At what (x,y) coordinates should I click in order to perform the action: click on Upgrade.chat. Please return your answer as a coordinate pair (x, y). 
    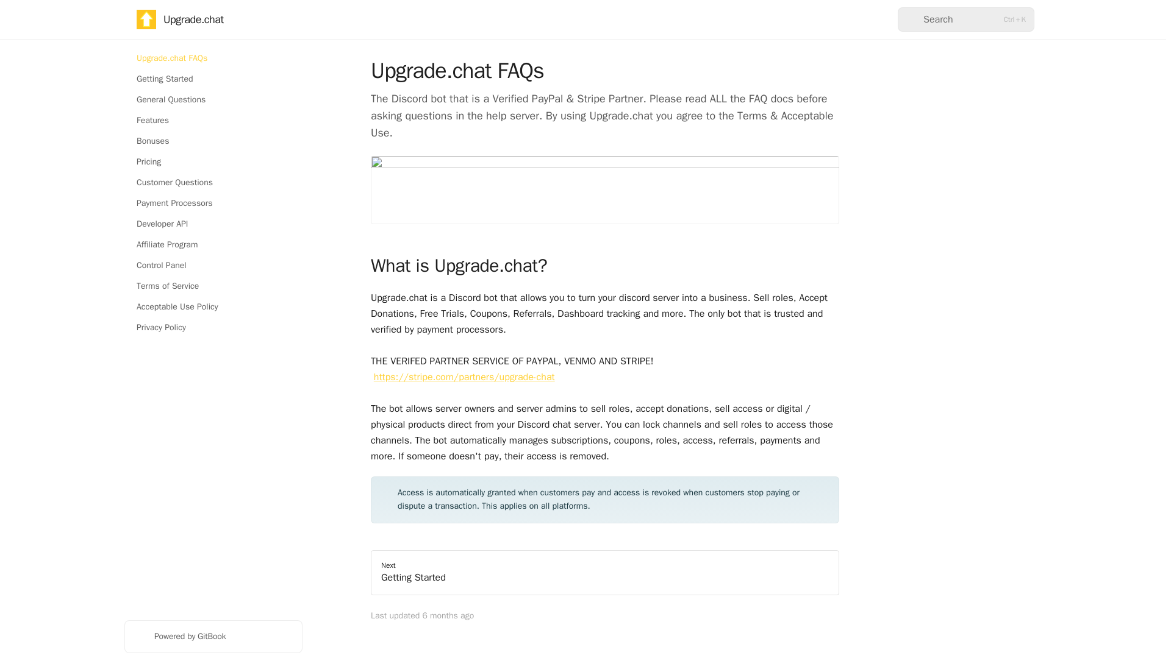
    Looking at the image, I should click on (180, 19).